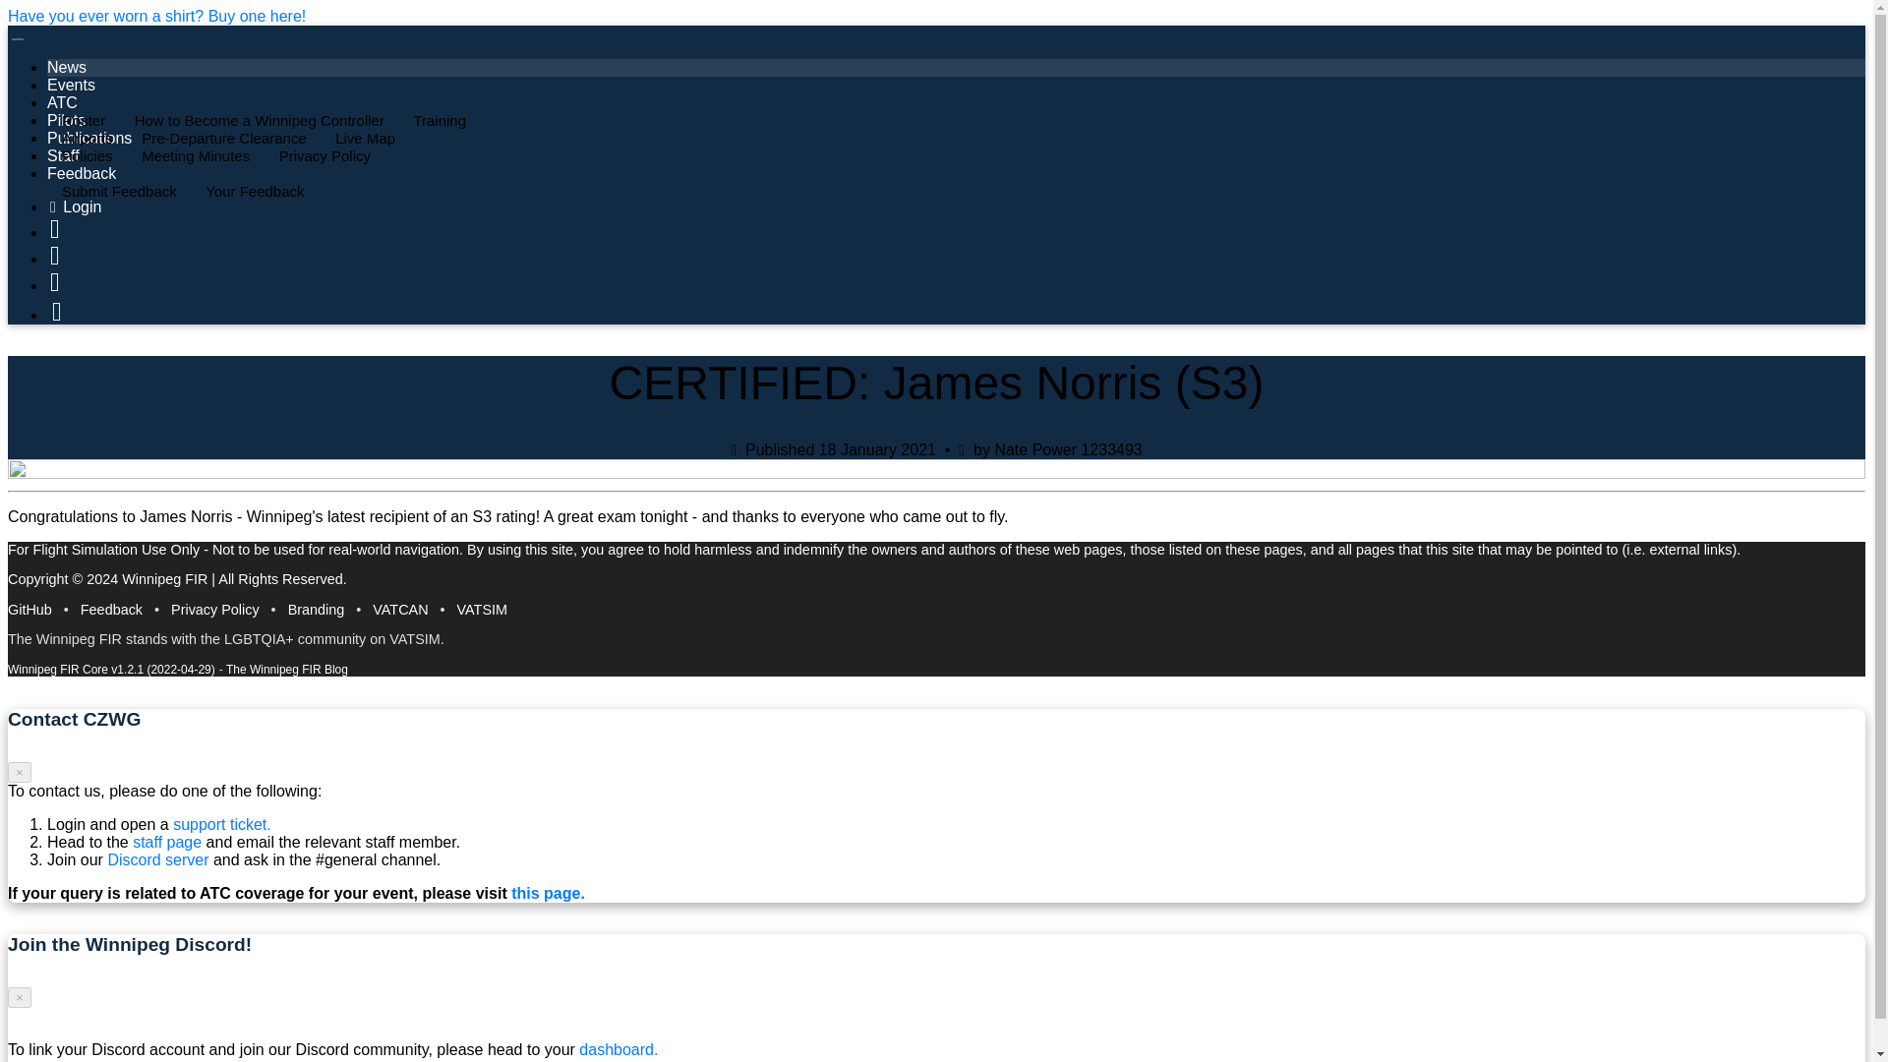  I want to click on Discord server, so click(157, 859).